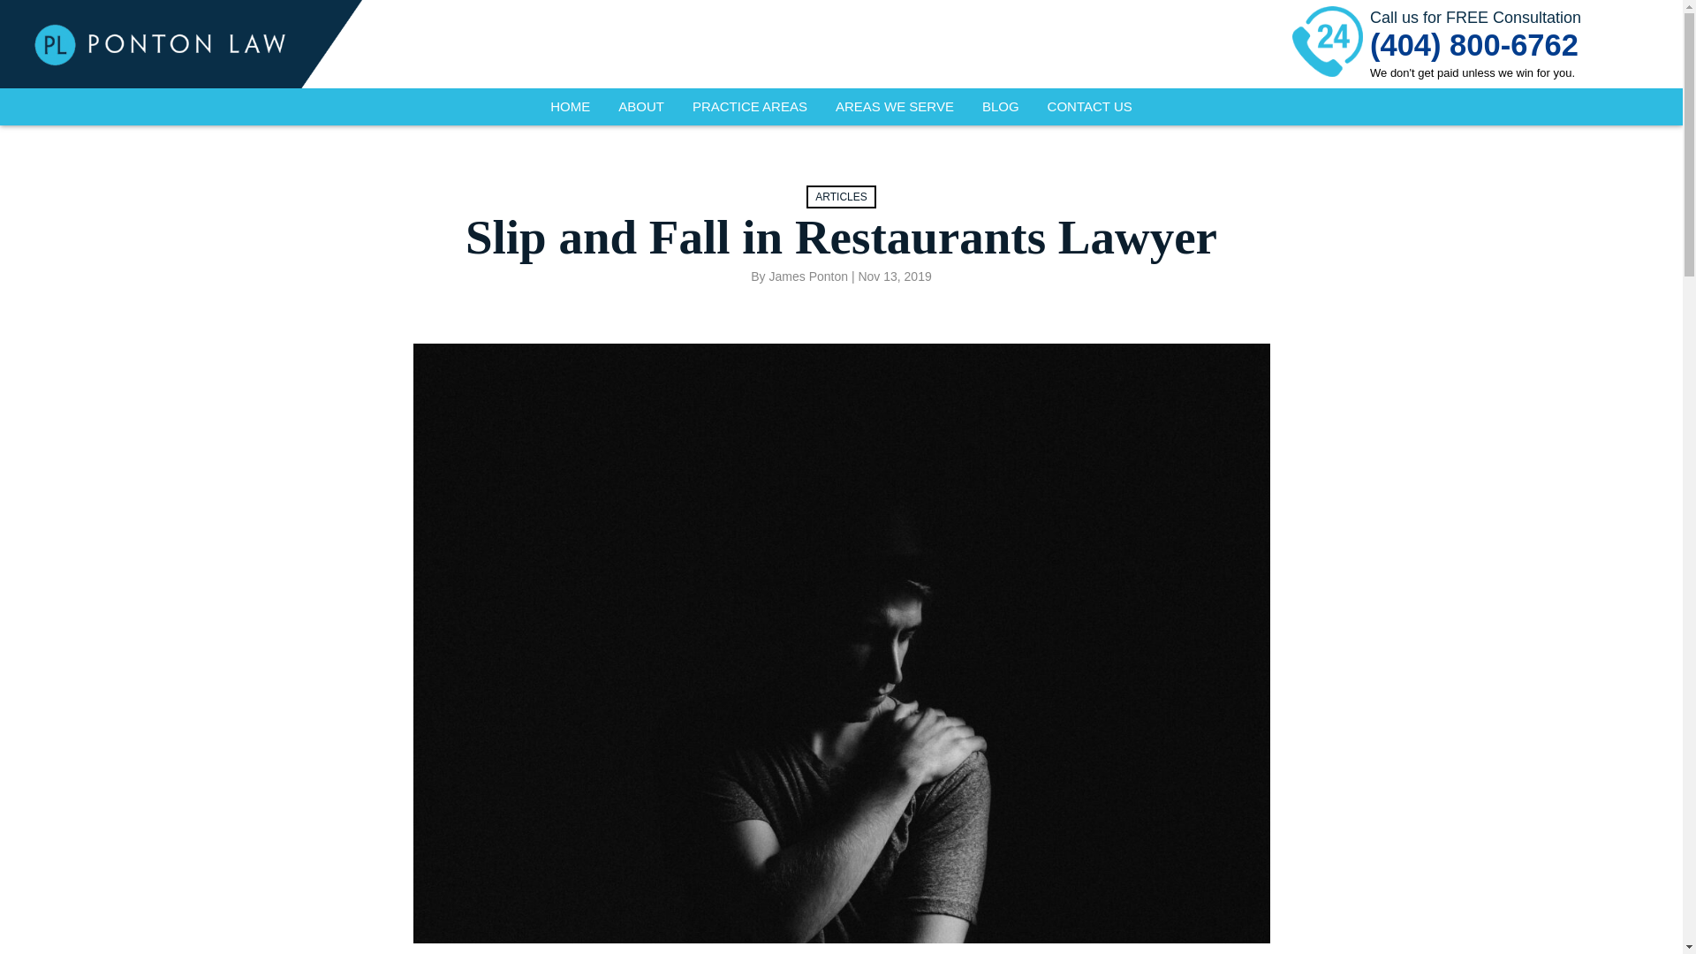 This screenshot has height=954, width=1696. What do you see at coordinates (749, 106) in the screenshot?
I see `PRACTICE AREAS` at bounding box center [749, 106].